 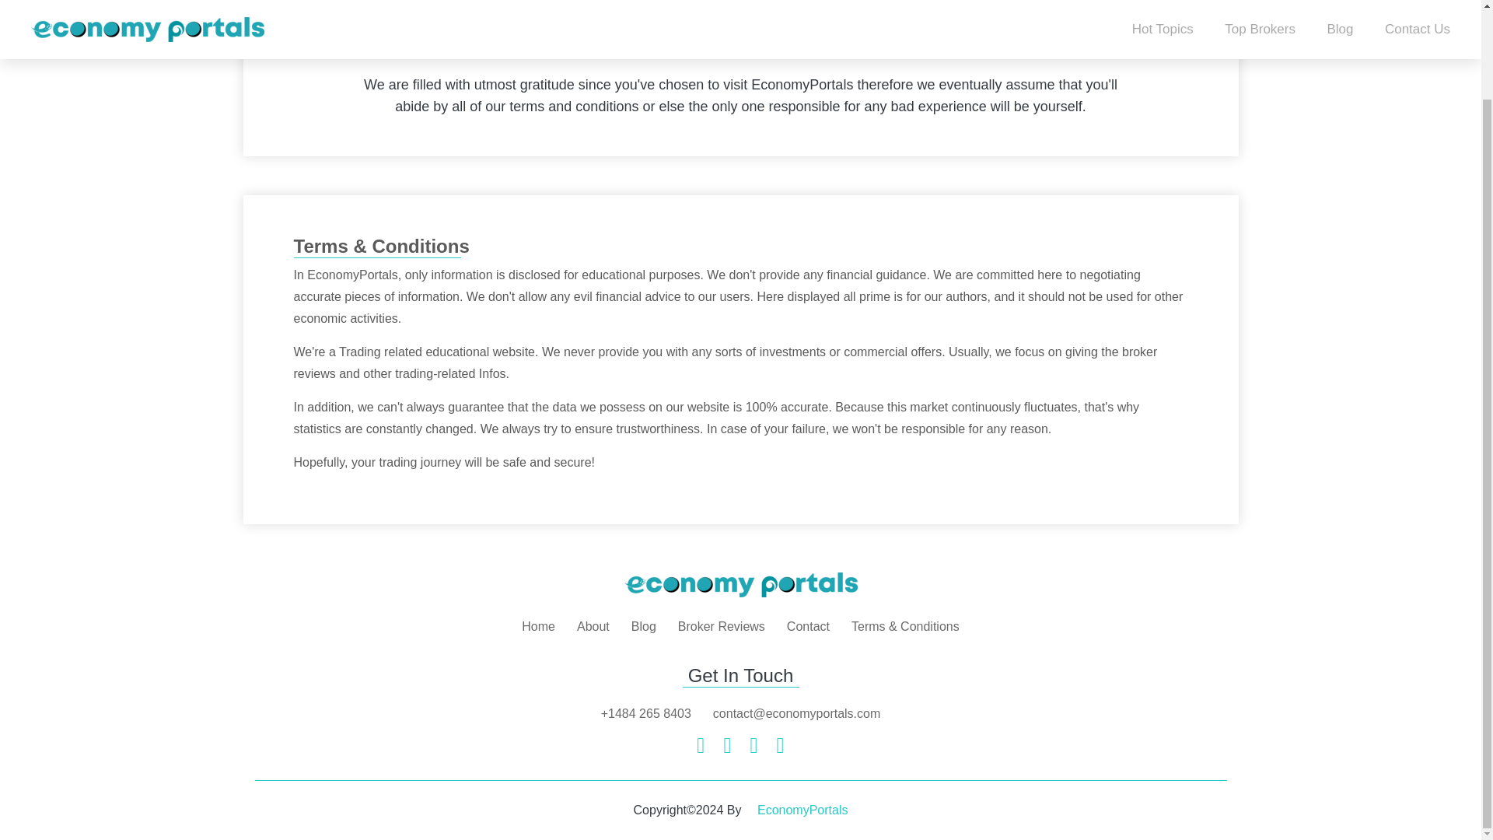 What do you see at coordinates (808, 627) in the screenshot?
I see `Contact` at bounding box center [808, 627].